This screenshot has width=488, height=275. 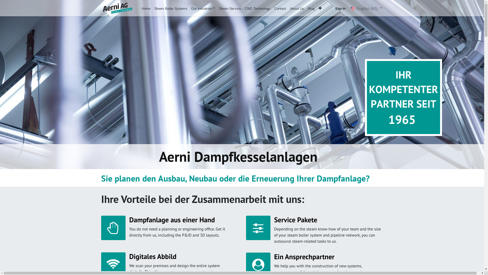 I want to click on Steam Service, so click(x=230, y=8).